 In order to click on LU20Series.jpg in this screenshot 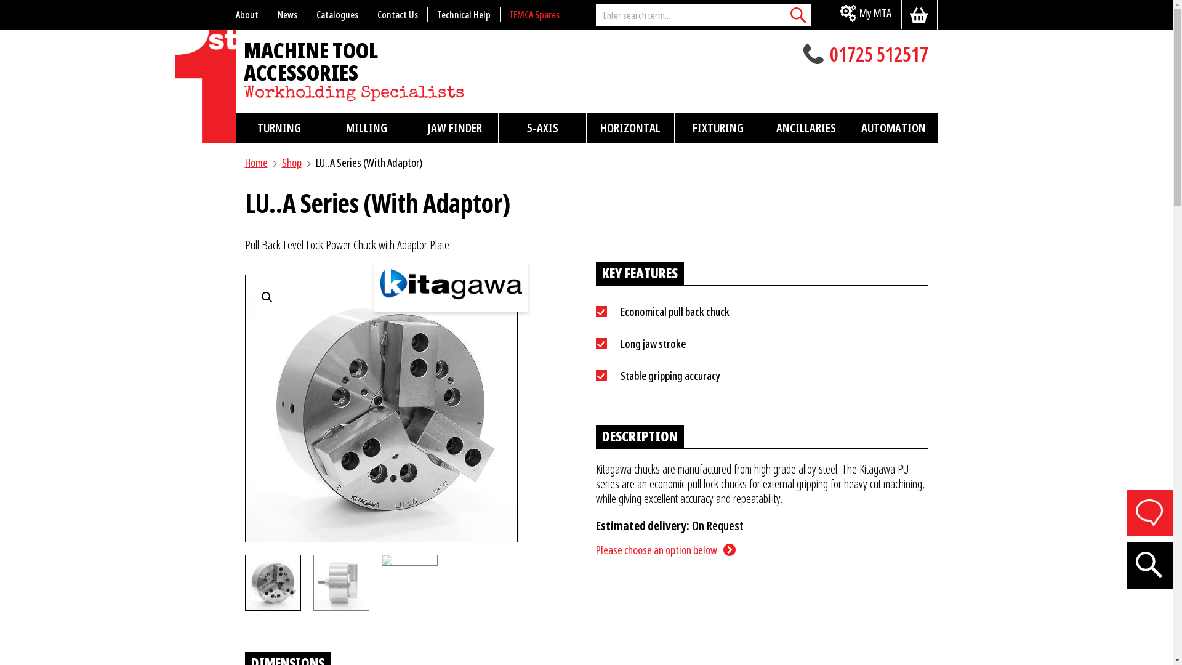, I will do `click(380, 409)`.